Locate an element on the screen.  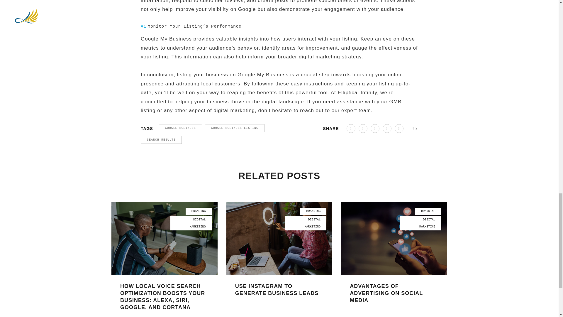
USE INSTAGRAM TO GENERATE BUSINESS LEADS is located at coordinates (277, 289).